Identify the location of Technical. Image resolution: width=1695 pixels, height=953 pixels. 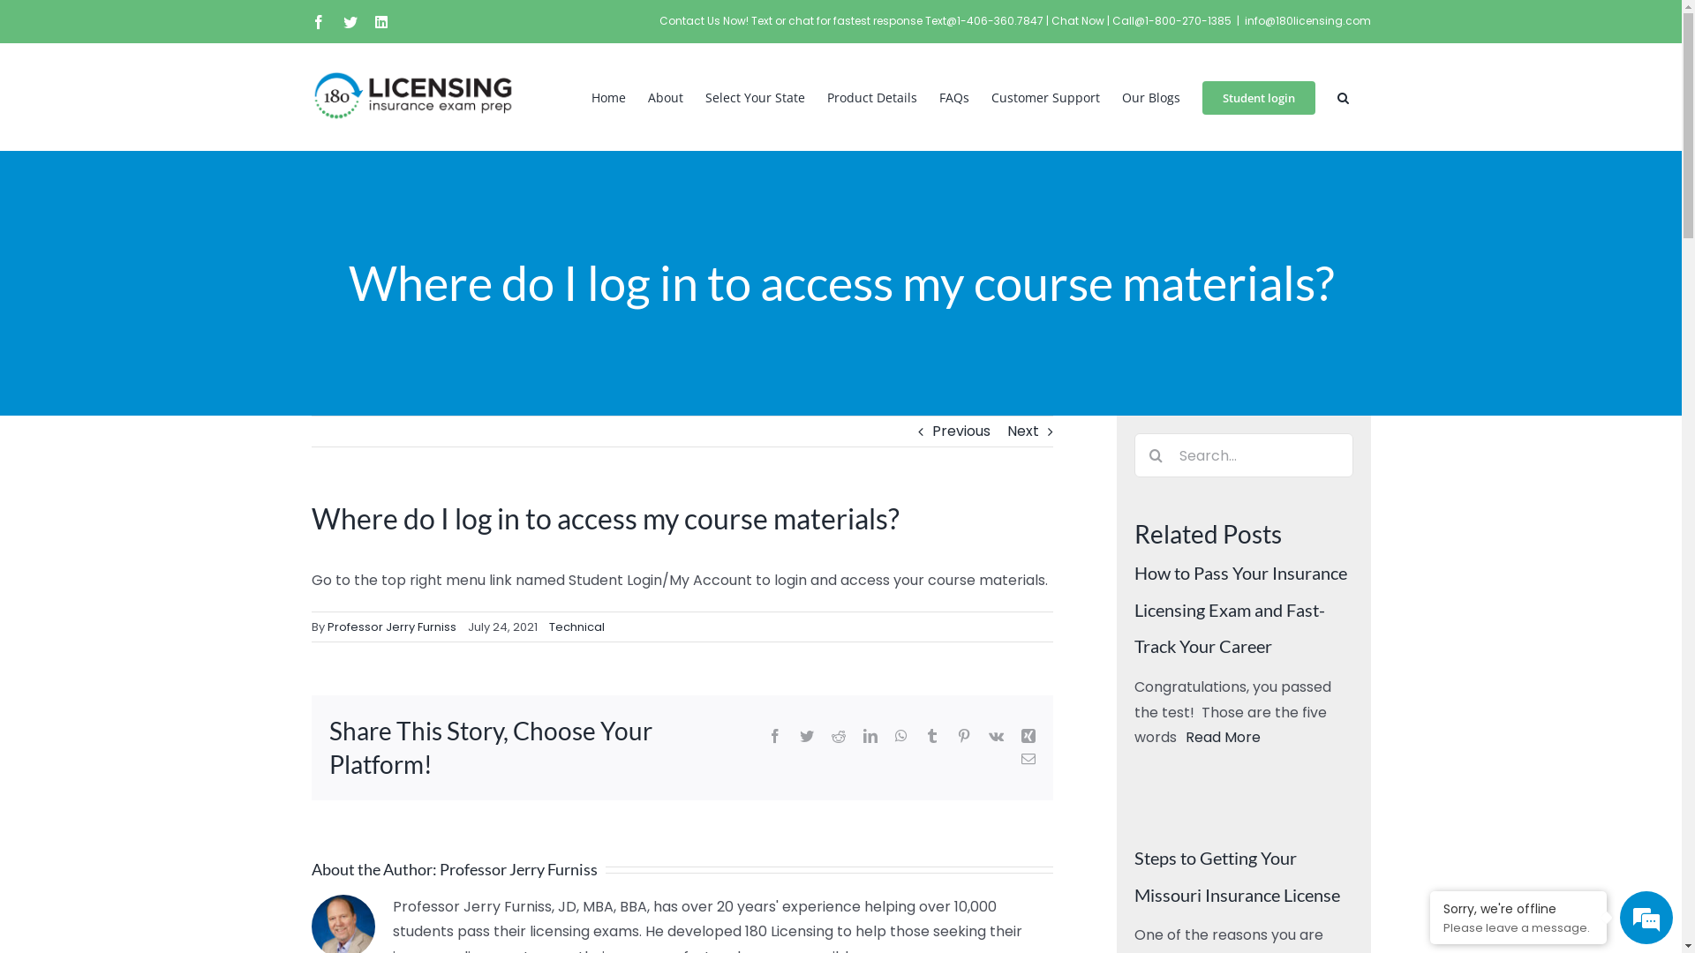
(577, 627).